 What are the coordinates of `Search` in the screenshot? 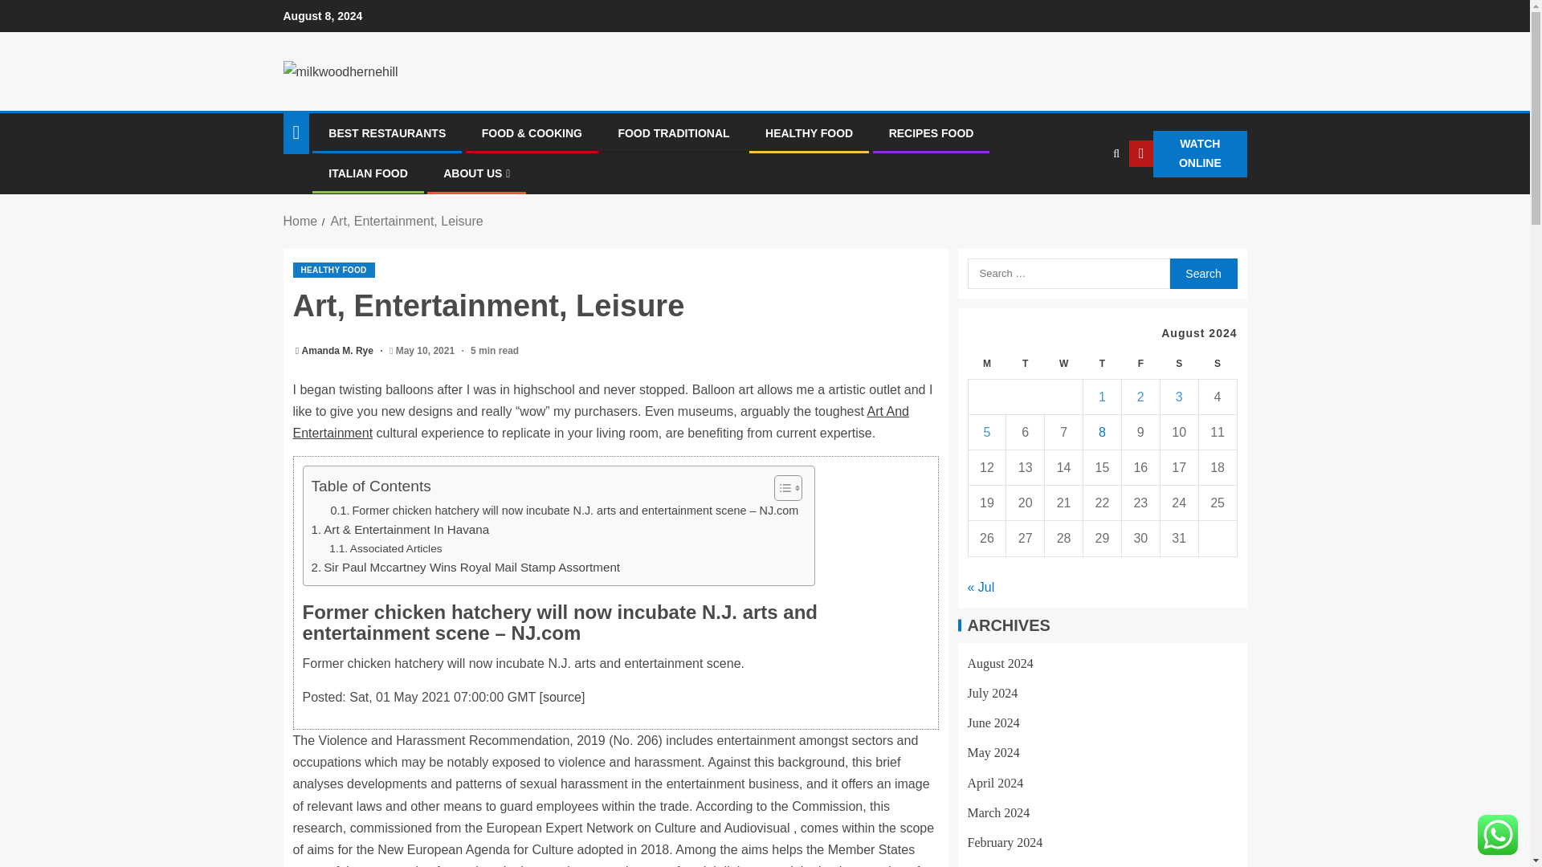 It's located at (1084, 203).